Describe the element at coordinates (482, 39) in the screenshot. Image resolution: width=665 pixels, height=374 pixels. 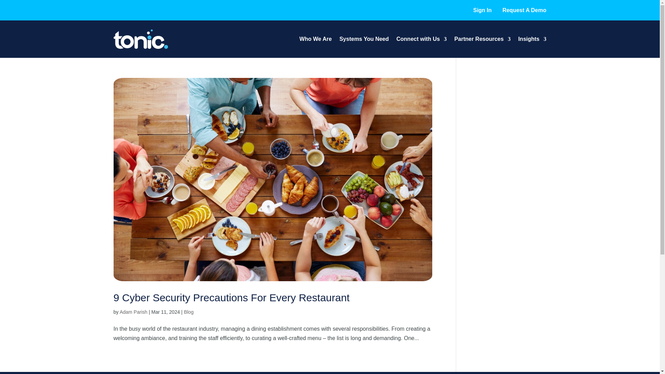
I see `Partner Resources` at that location.